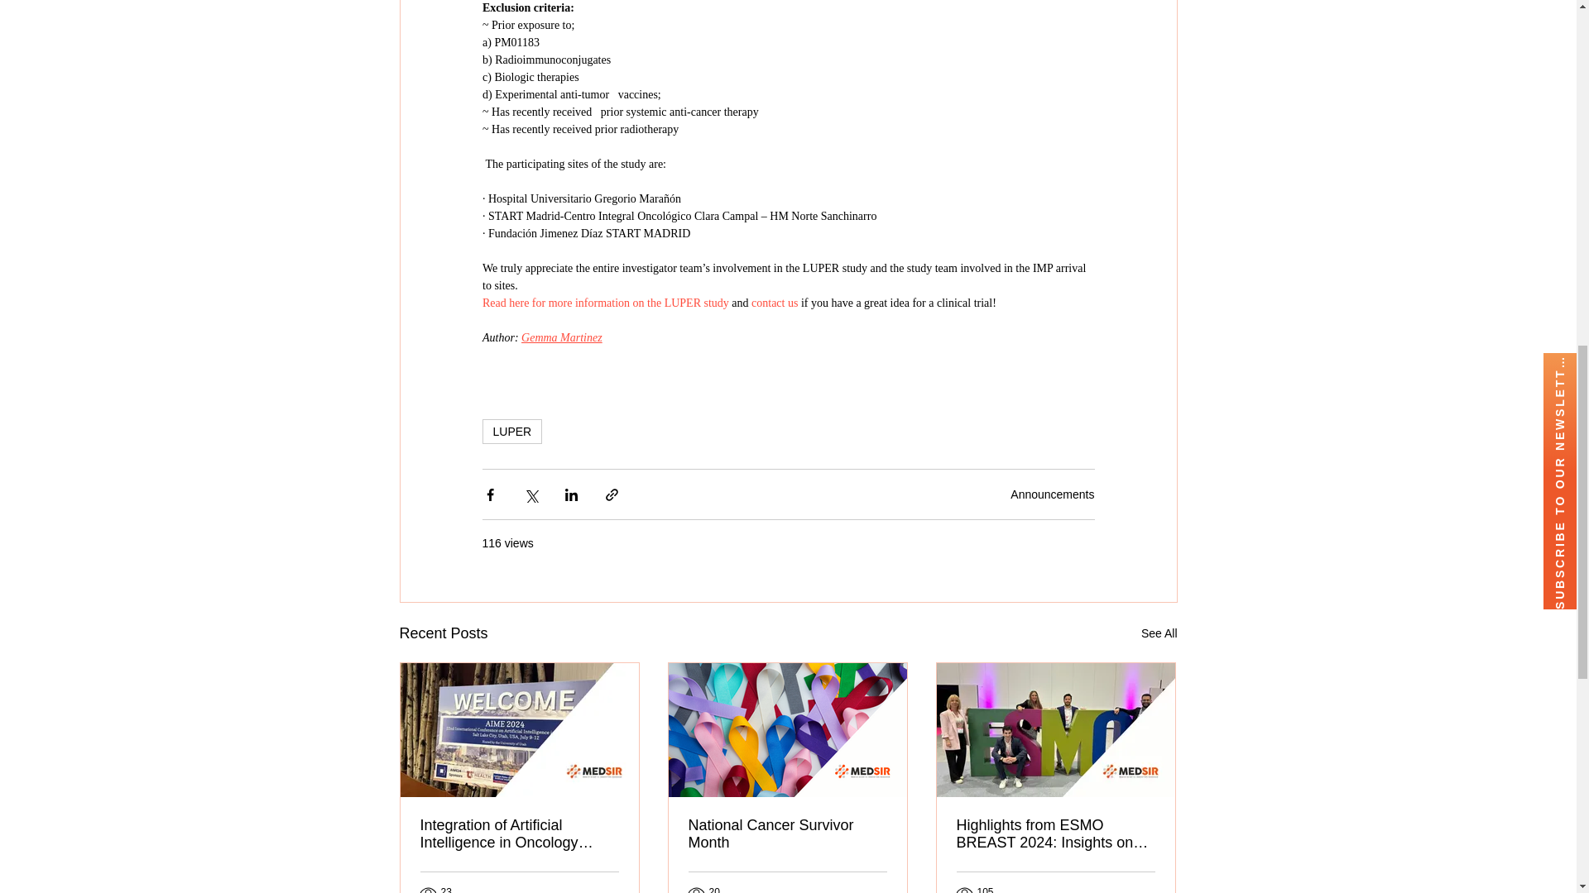  What do you see at coordinates (520, 834) in the screenshot?
I see `Integration of Artificial Intelligence in Oncology Research` at bounding box center [520, 834].